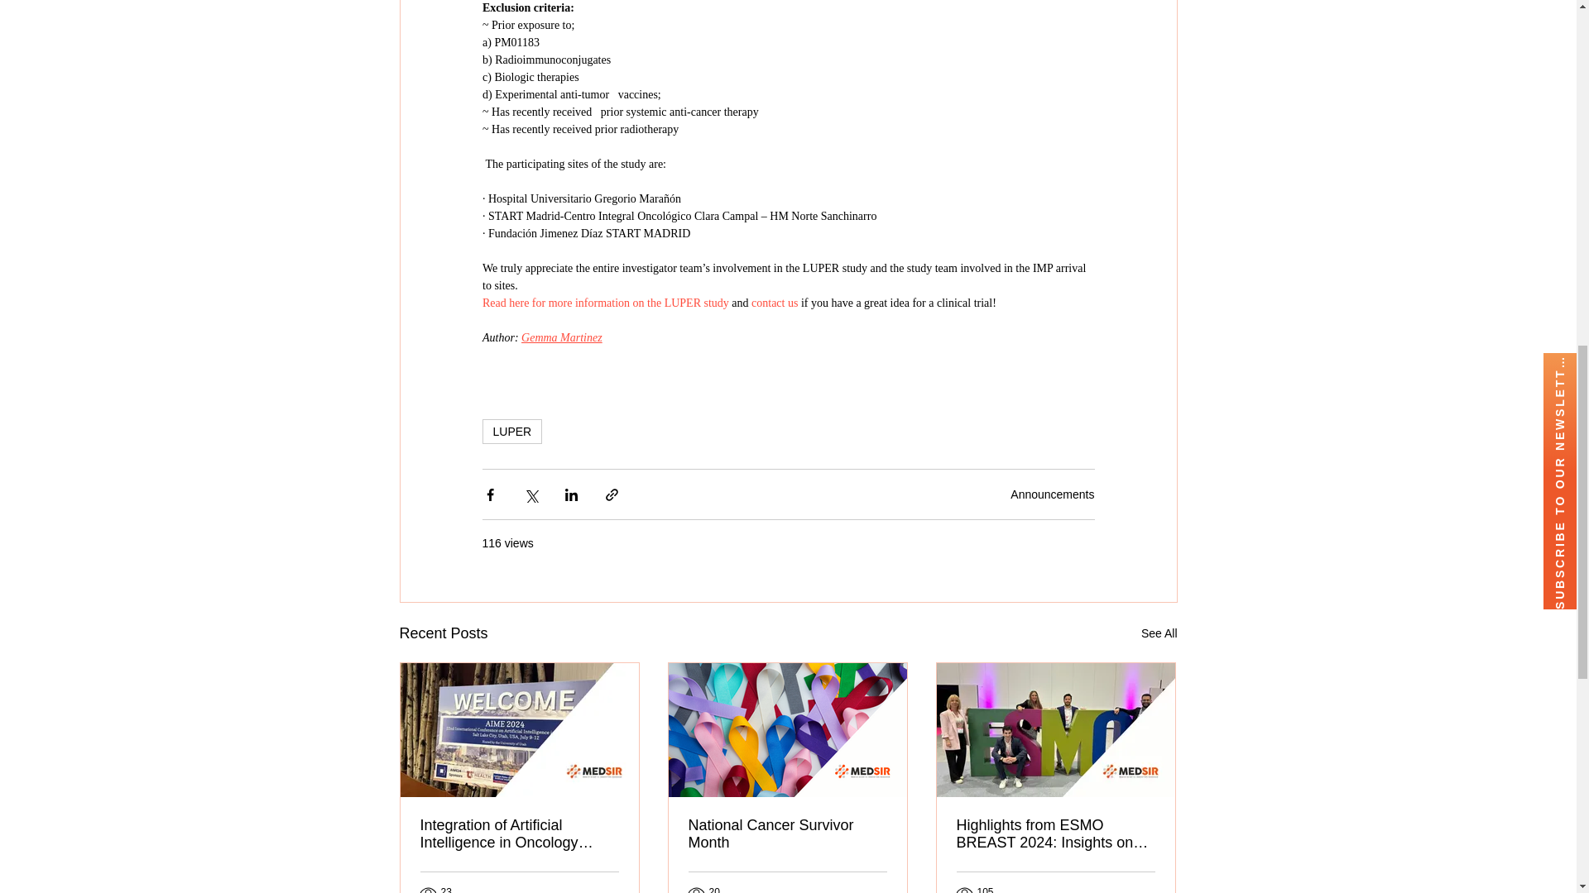  What do you see at coordinates (520, 834) in the screenshot?
I see `Integration of Artificial Intelligence in Oncology Research` at bounding box center [520, 834].